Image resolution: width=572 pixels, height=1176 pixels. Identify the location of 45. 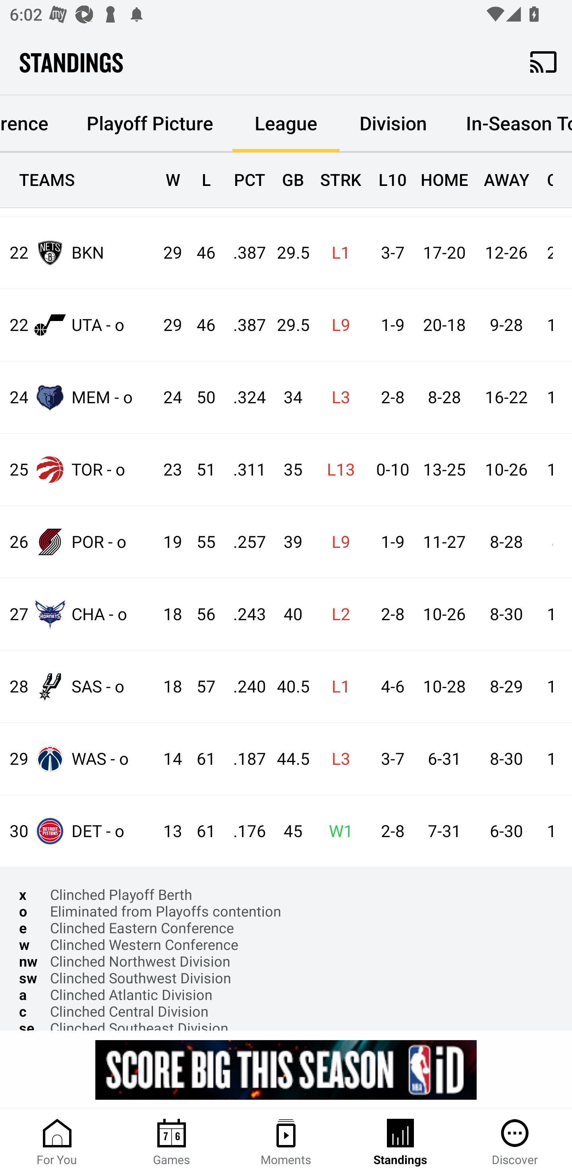
(287, 831).